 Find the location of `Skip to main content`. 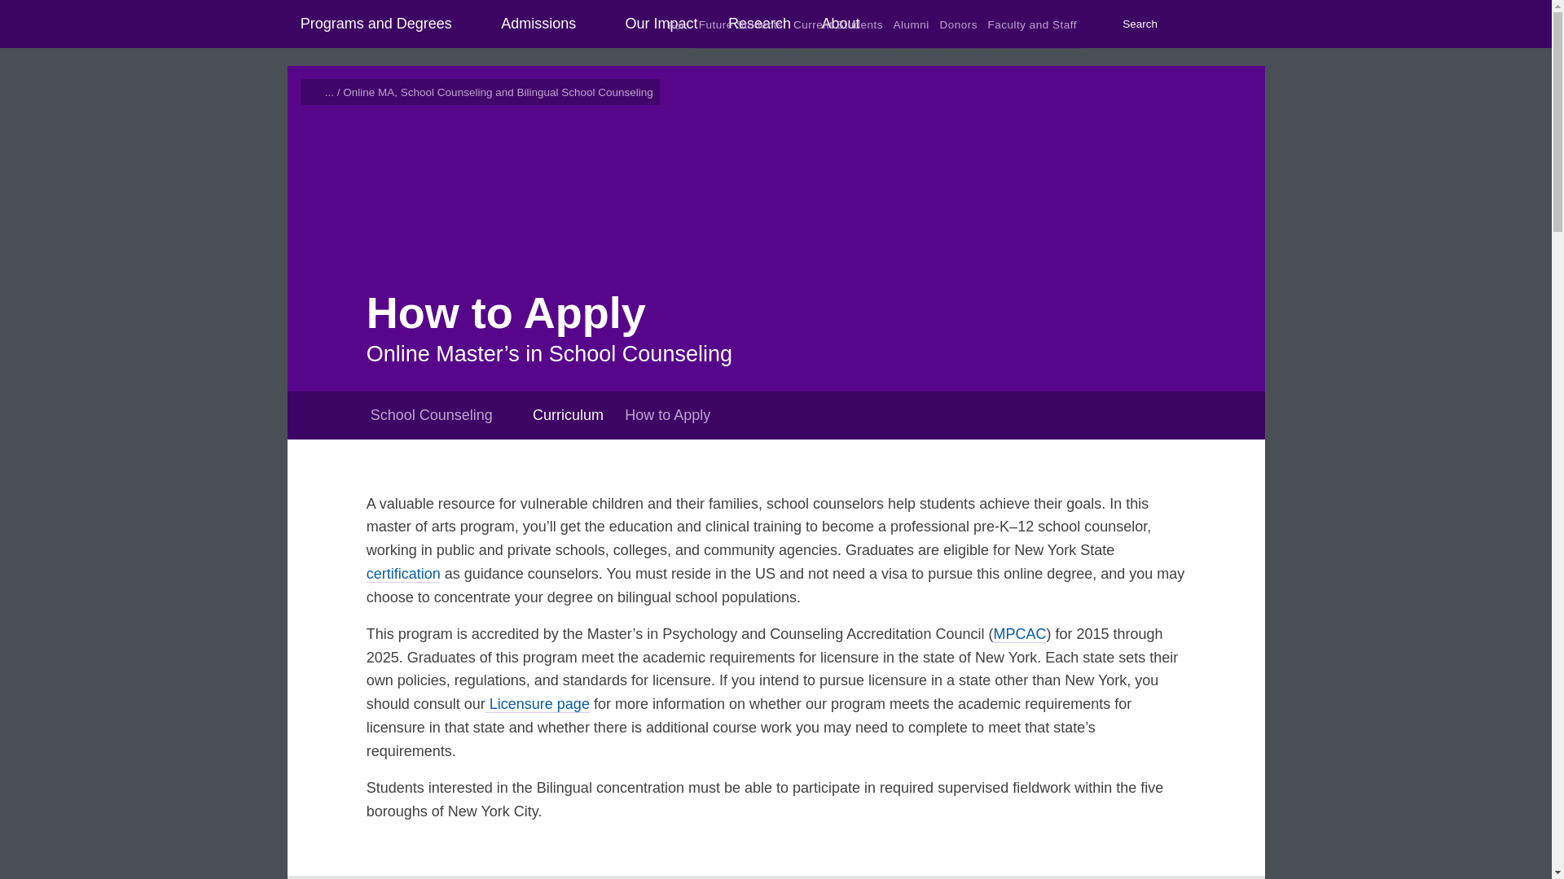

Skip to main content is located at coordinates (7, 7).